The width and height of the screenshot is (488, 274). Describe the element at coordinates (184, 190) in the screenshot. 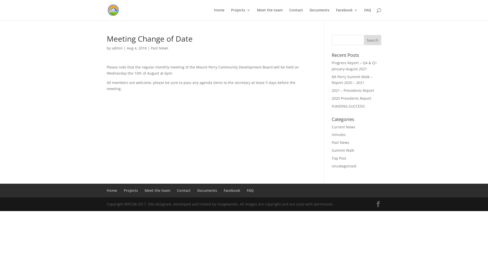

I see `Contact` at that location.